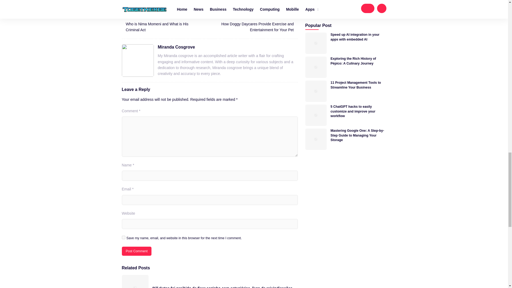  I want to click on Post Comment, so click(137, 251).